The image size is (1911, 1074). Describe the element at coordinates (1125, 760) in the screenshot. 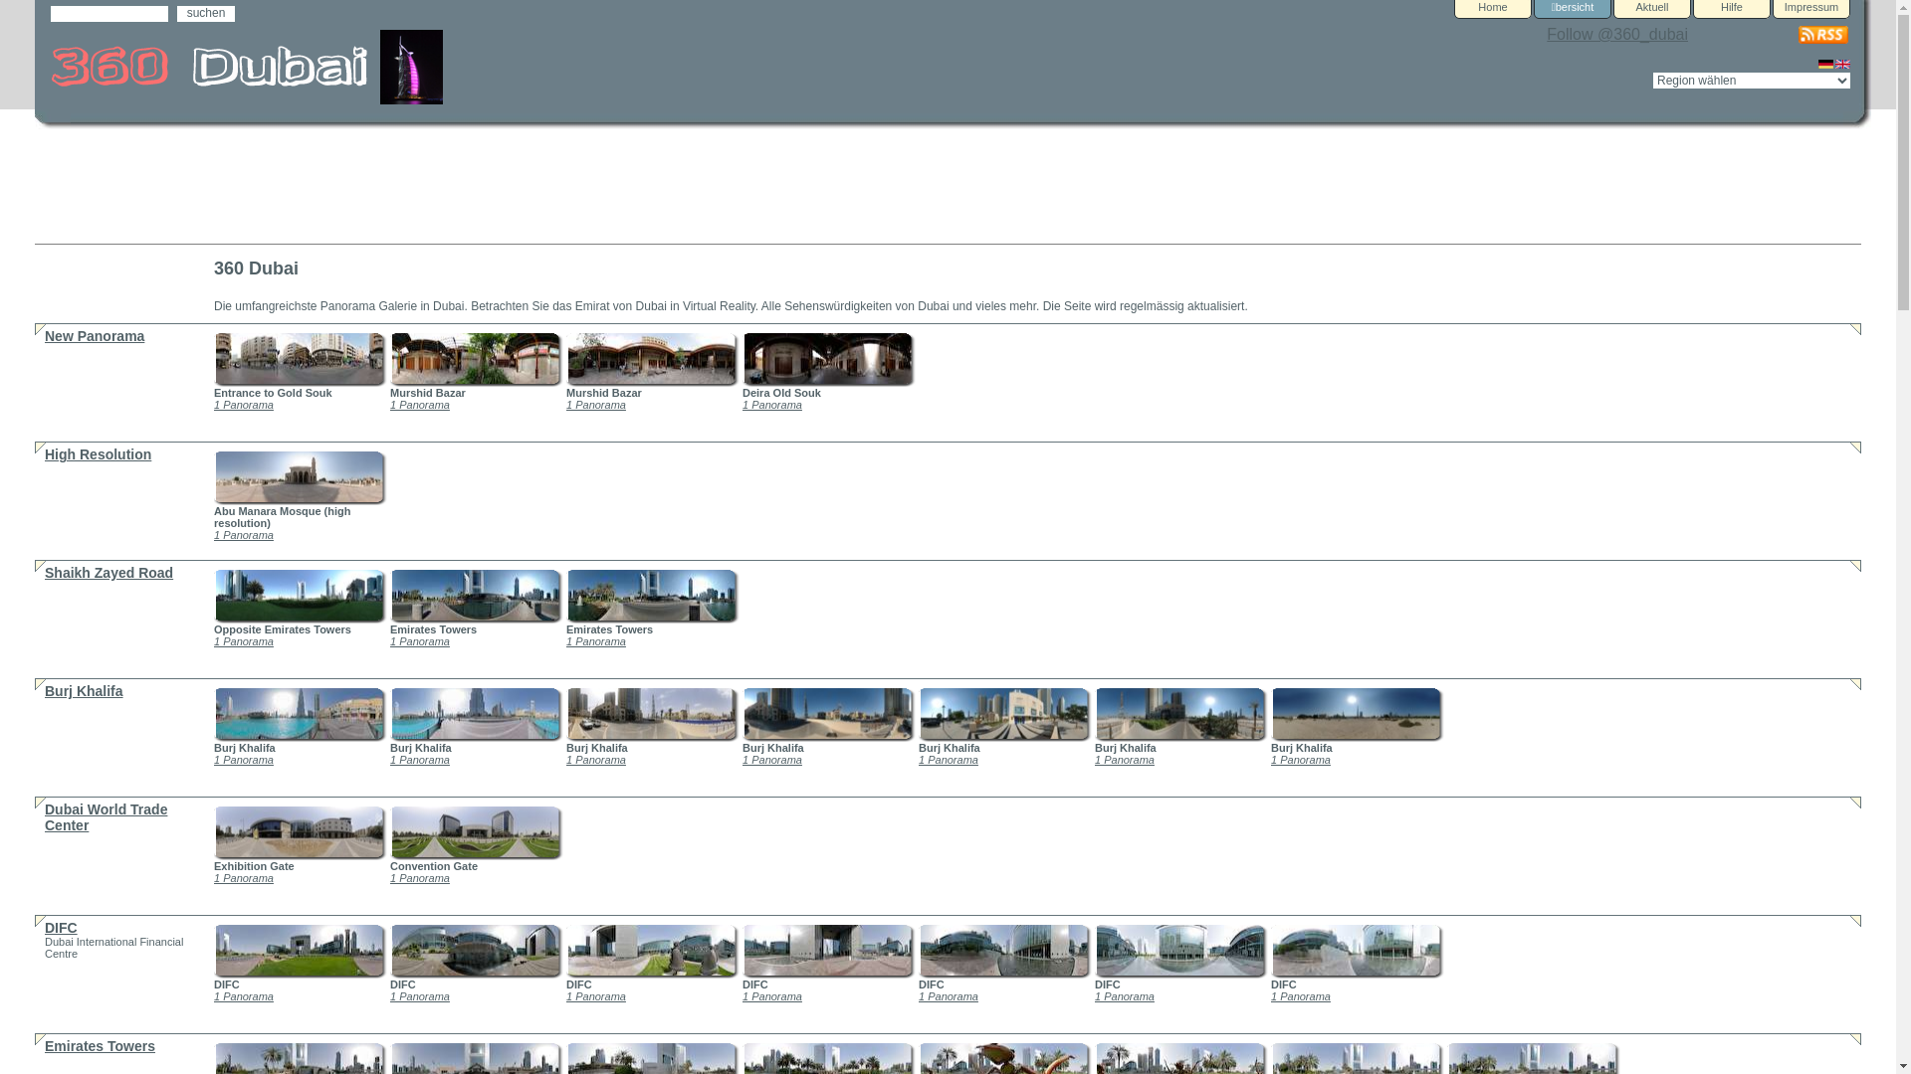

I see `1 Panorama` at that location.